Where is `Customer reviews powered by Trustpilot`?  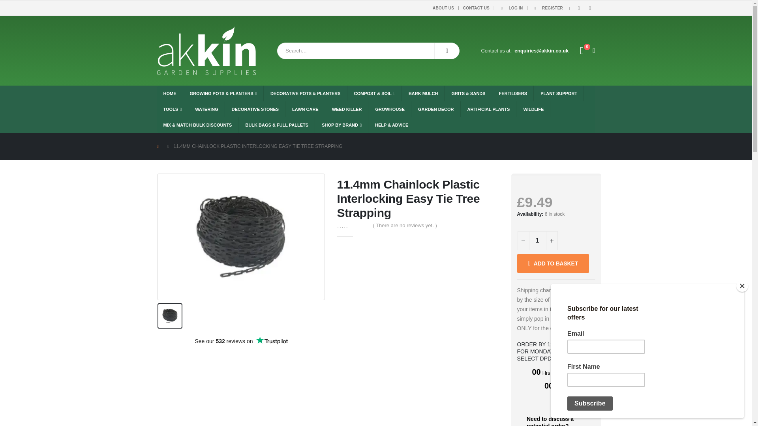
Customer reviews powered by Trustpilot is located at coordinates (241, 341).